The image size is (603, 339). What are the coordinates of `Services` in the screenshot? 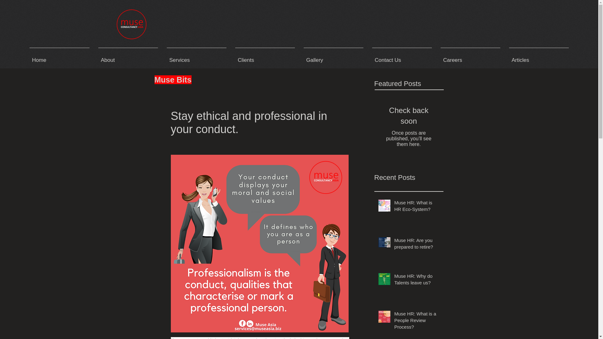 It's located at (197, 57).